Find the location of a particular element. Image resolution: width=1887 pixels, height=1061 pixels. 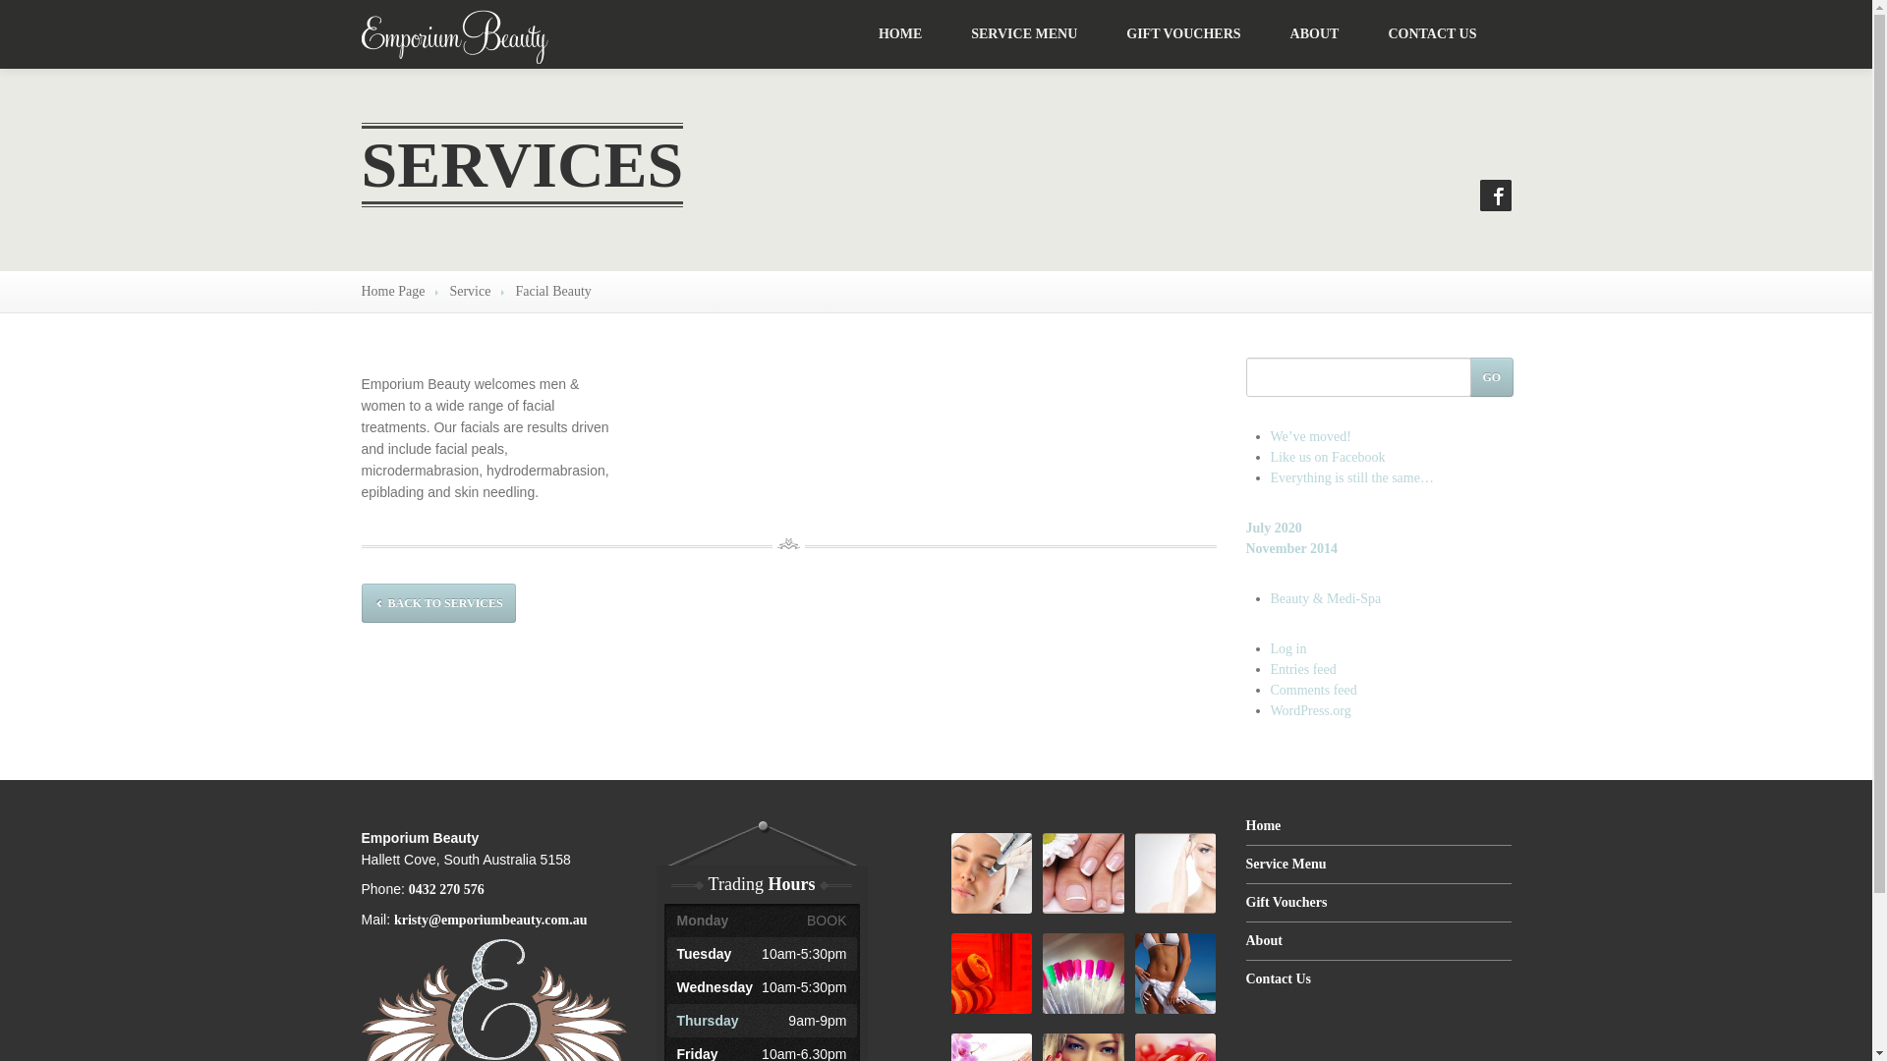

About is located at coordinates (1379, 941).